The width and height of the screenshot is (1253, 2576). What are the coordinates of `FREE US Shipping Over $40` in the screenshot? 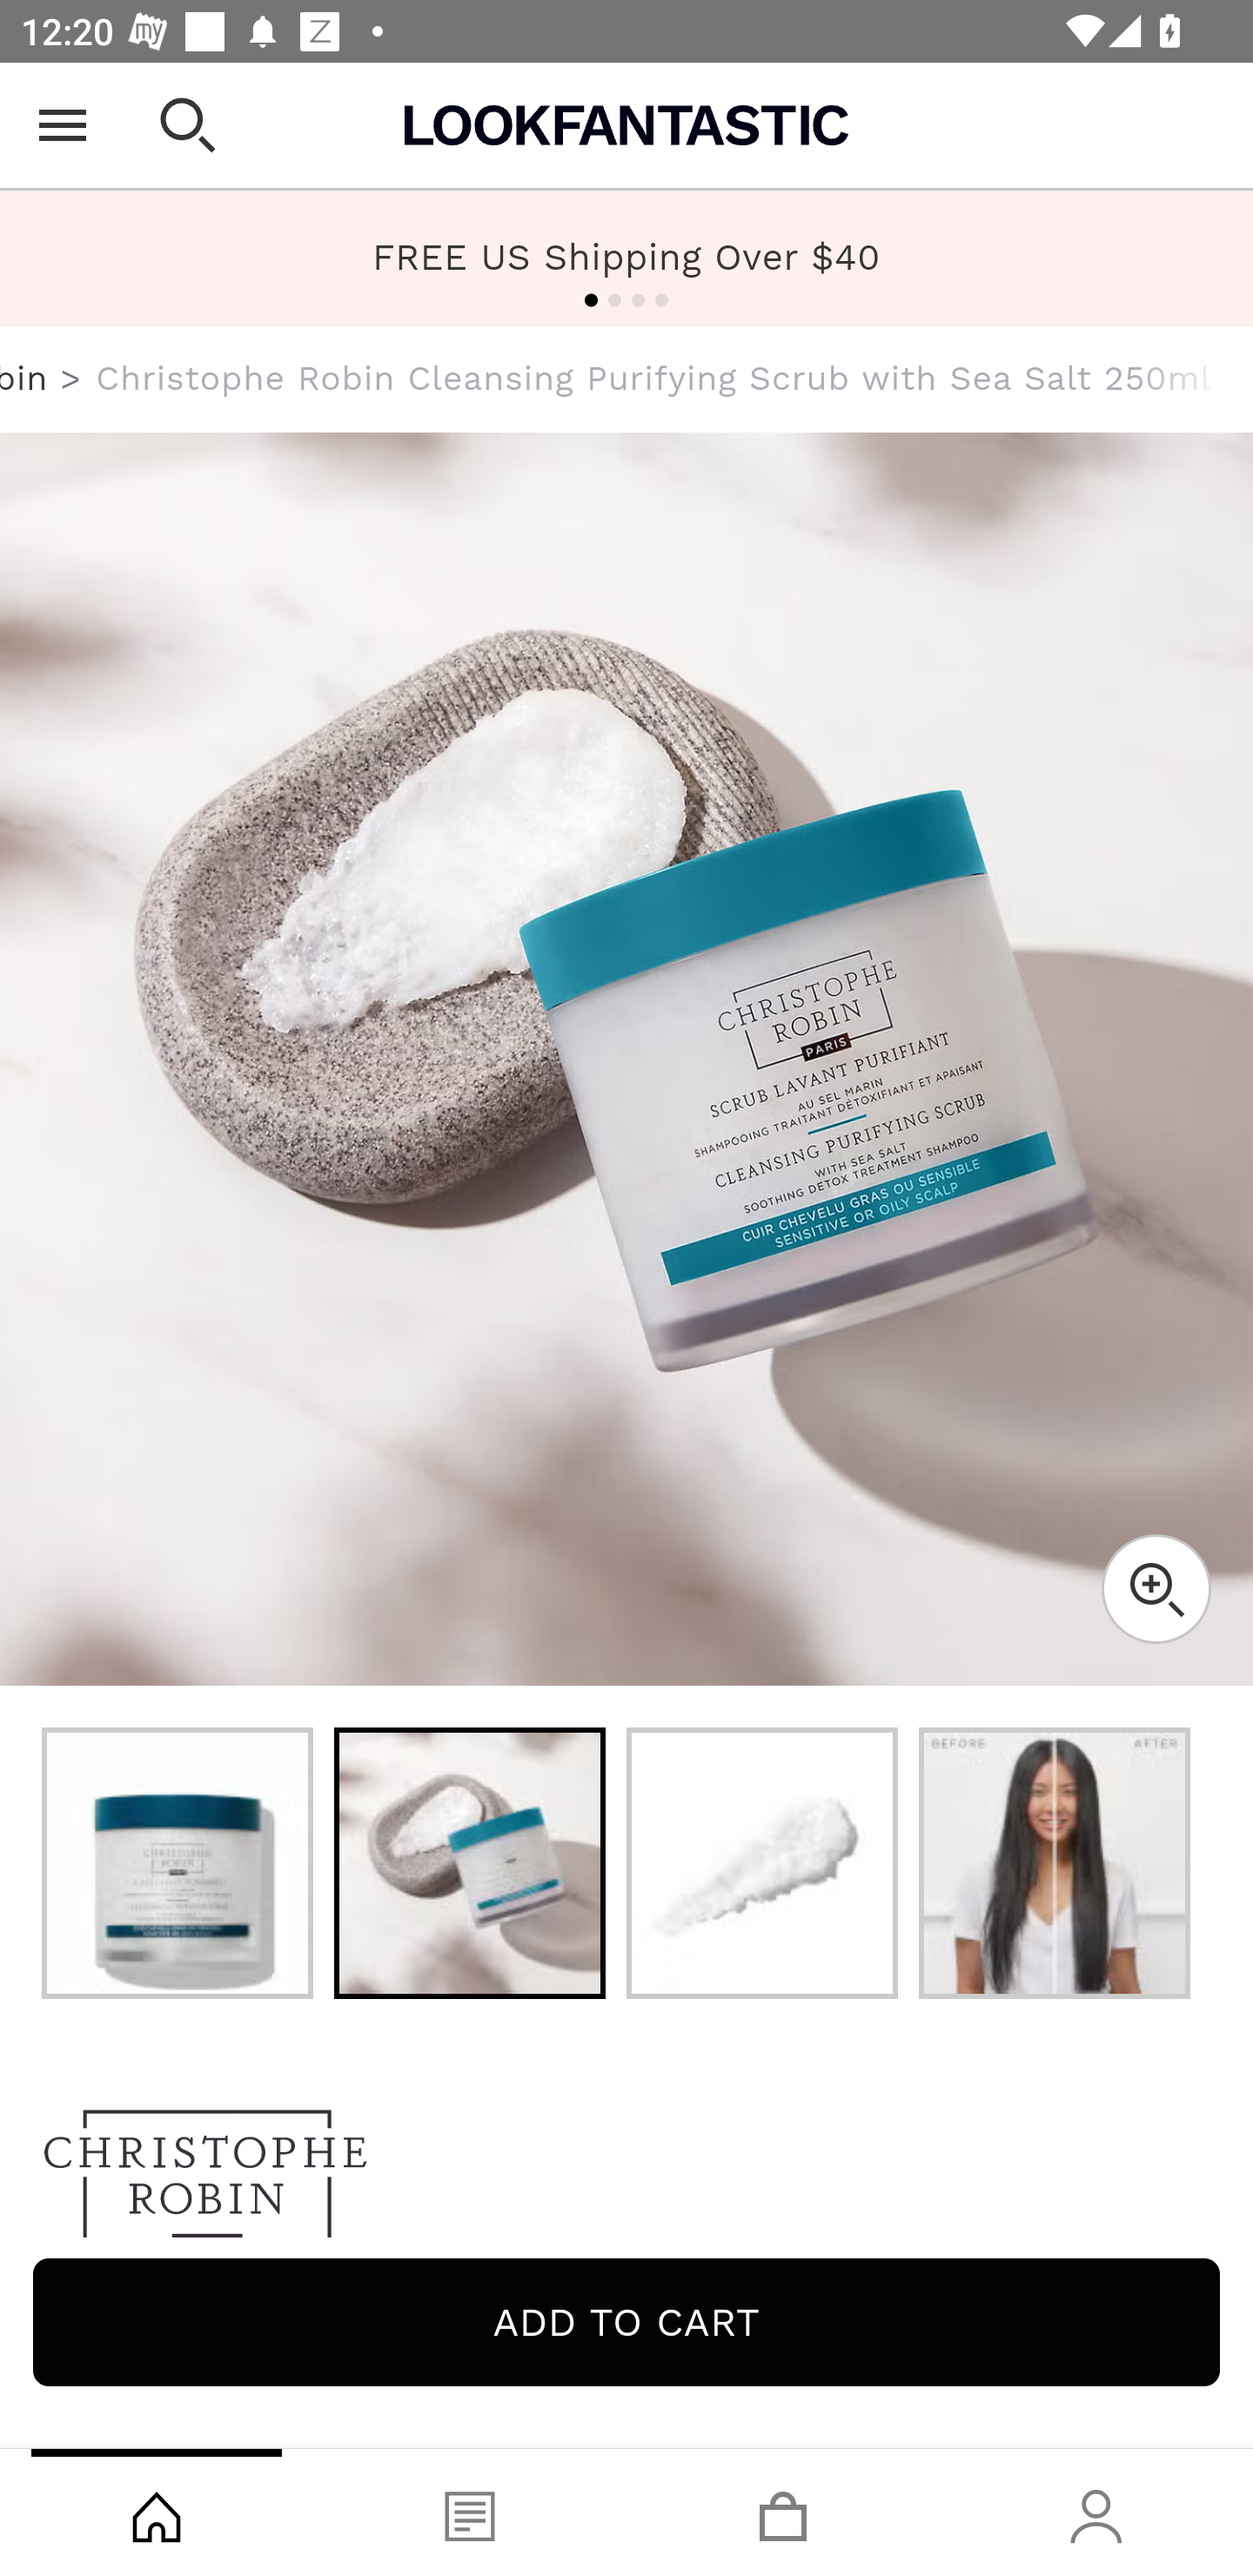 It's located at (626, 258).